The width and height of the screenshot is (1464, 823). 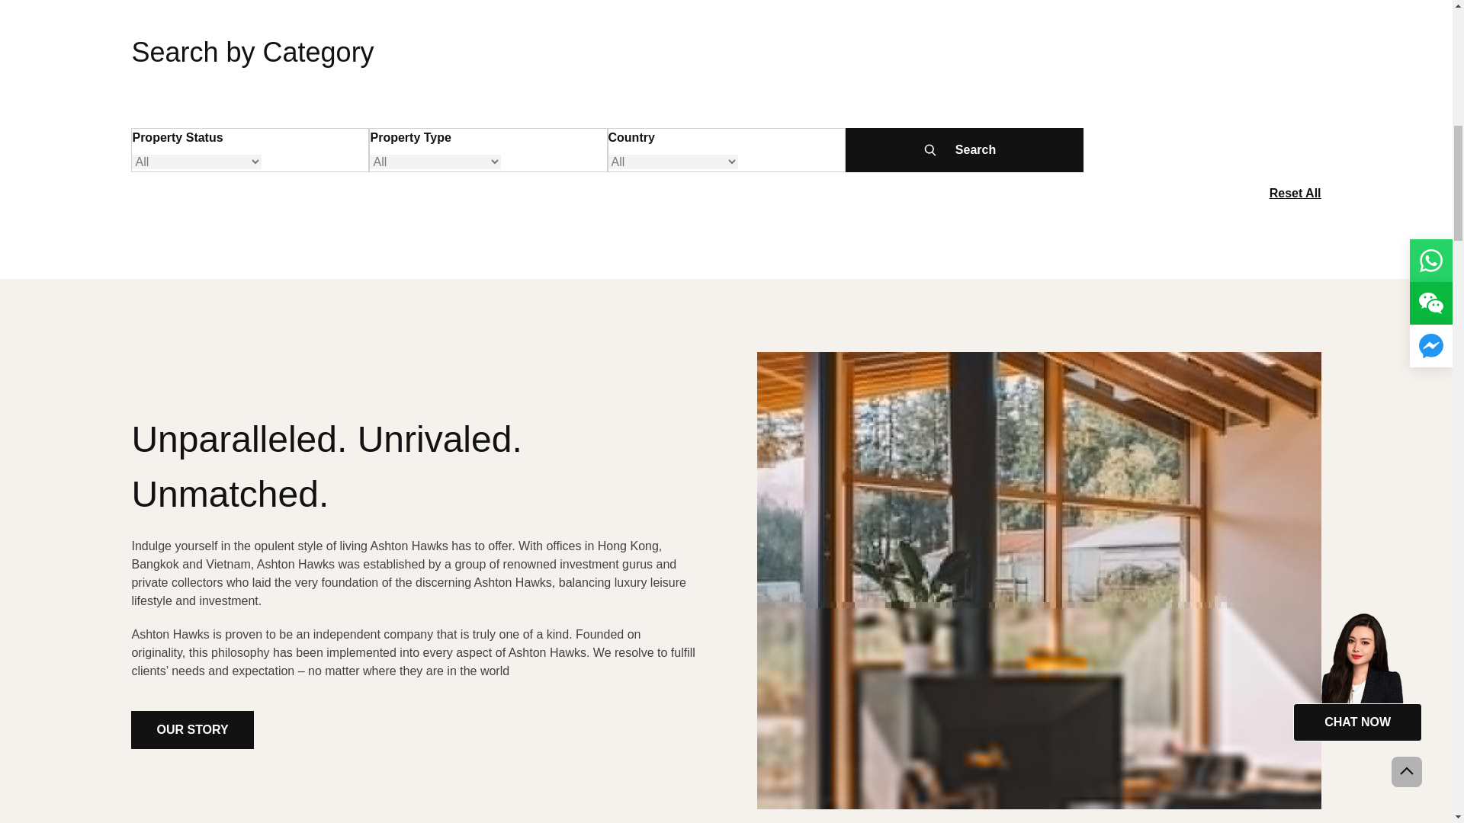 What do you see at coordinates (1295, 194) in the screenshot?
I see `Reset All` at bounding box center [1295, 194].